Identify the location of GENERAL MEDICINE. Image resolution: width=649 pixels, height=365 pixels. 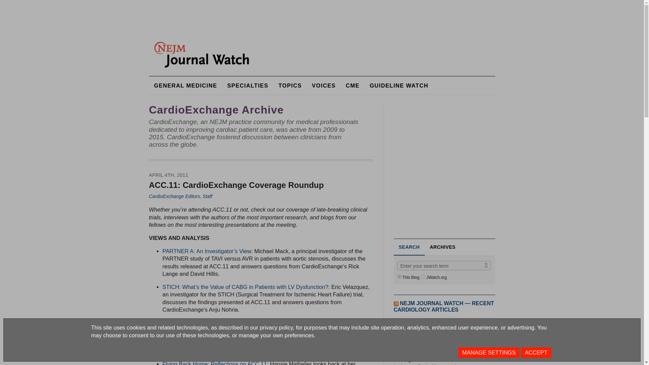
(185, 85).